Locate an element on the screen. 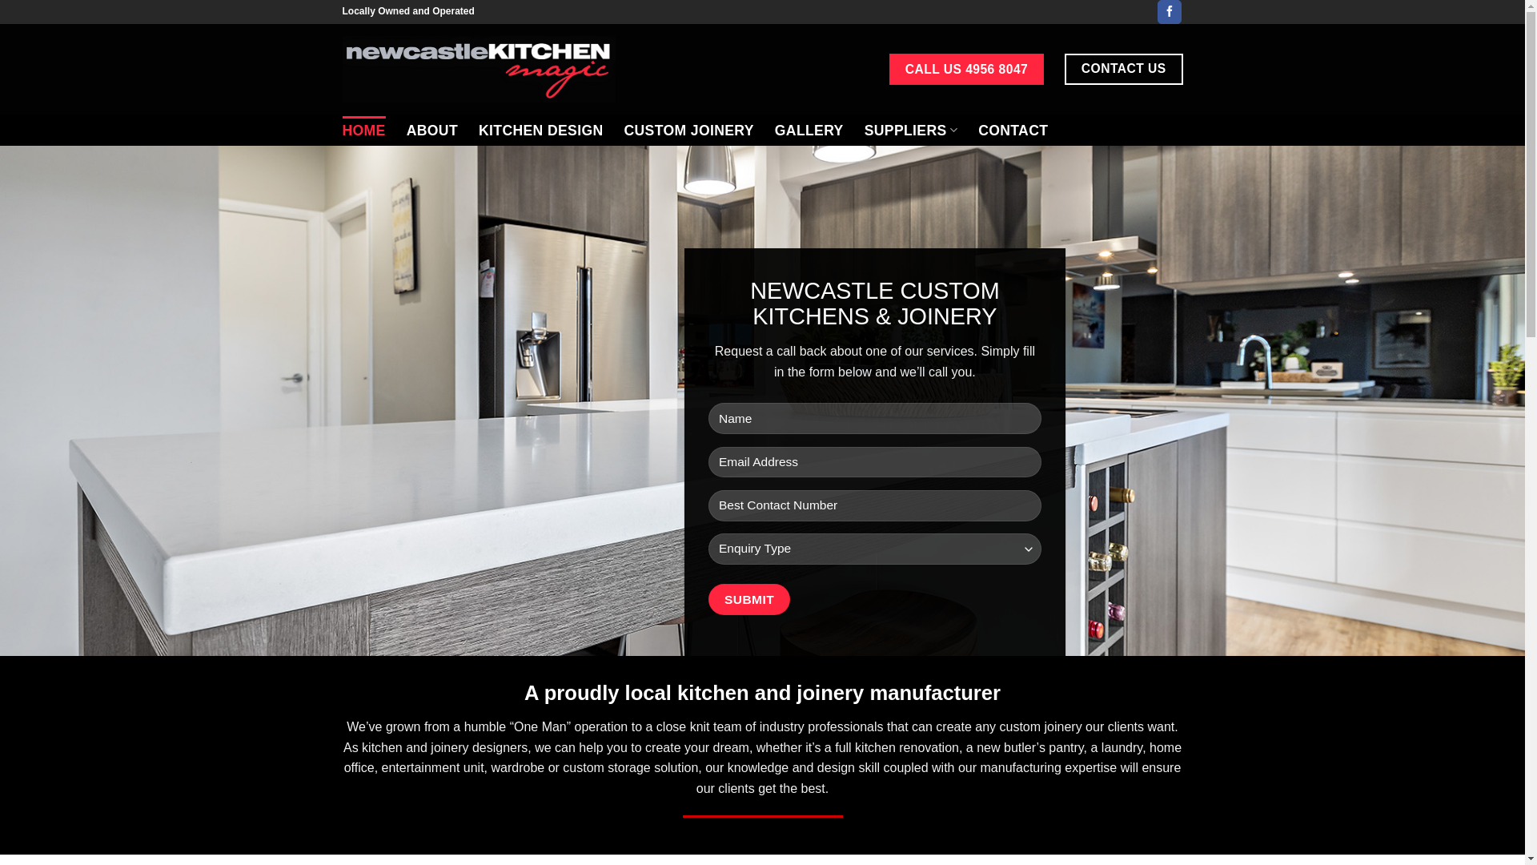 This screenshot has height=865, width=1537. CONTACT is located at coordinates (1013, 131).